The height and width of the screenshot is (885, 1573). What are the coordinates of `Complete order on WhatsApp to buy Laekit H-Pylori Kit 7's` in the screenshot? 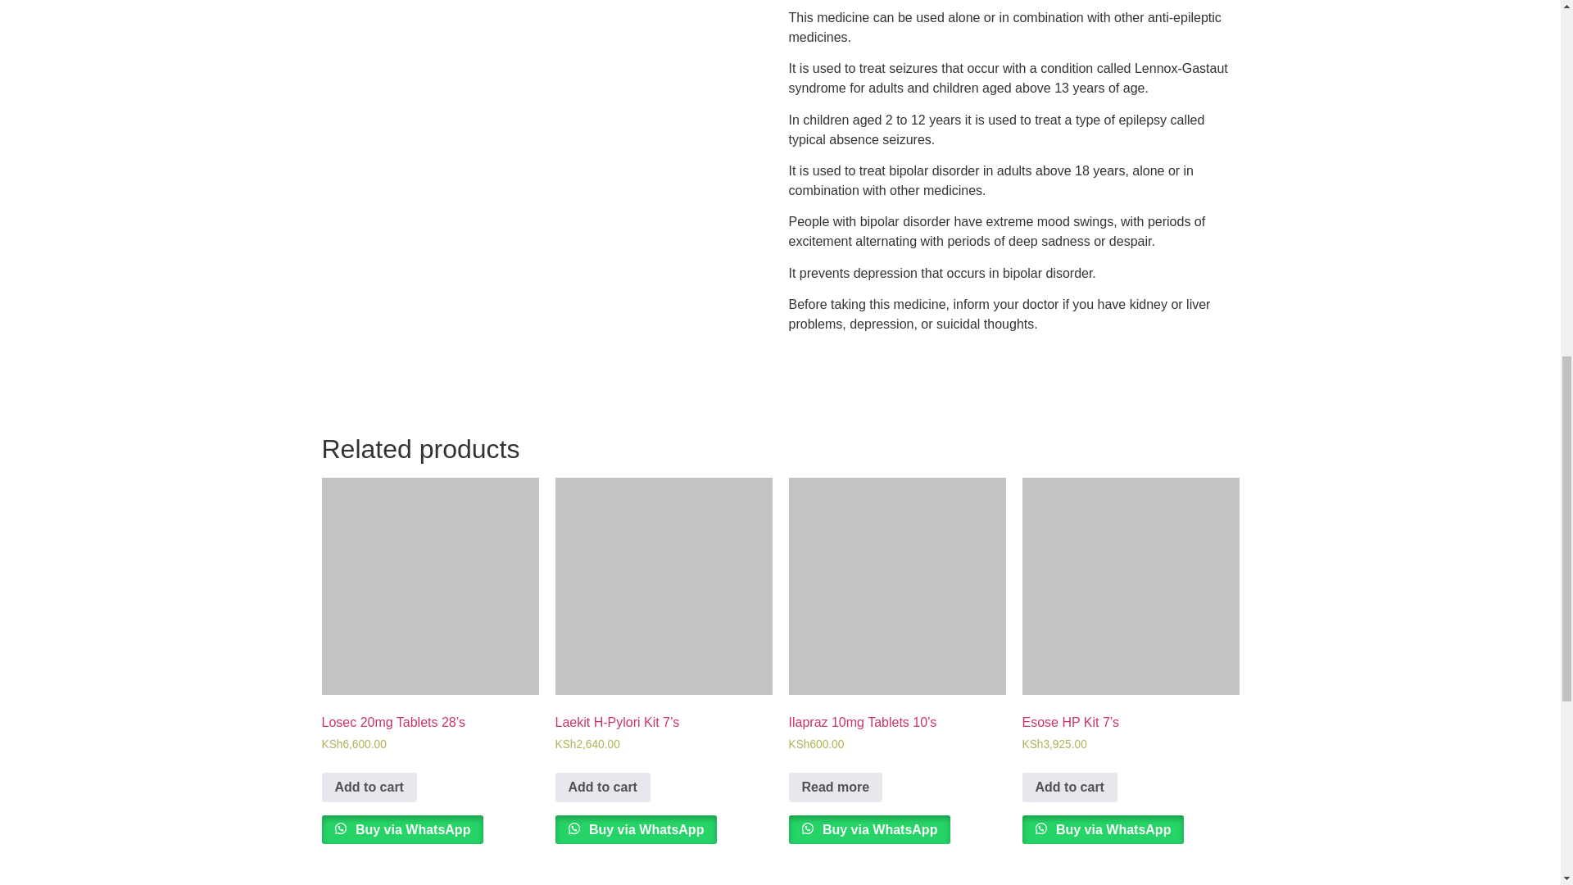 It's located at (636, 829).